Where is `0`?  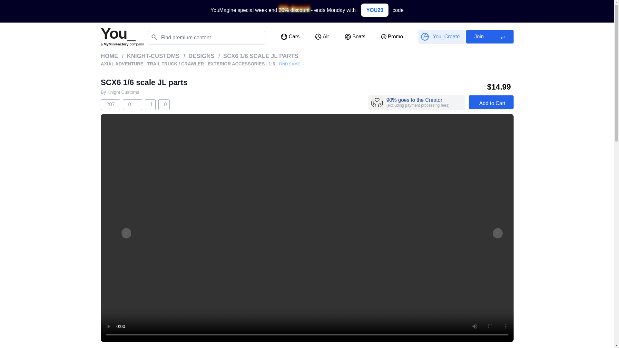
0 is located at coordinates (128, 104).